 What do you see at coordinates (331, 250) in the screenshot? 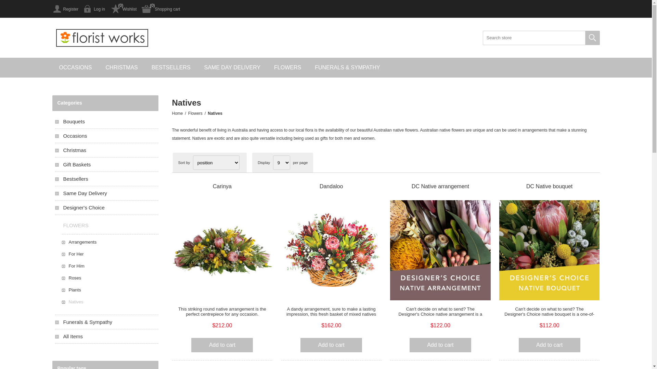
I see `Show details for Dandaloo` at bounding box center [331, 250].